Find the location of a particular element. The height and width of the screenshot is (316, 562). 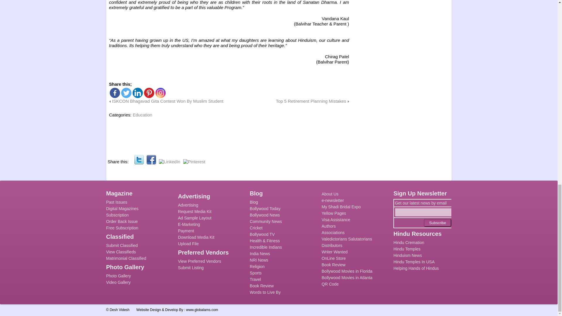

Facebook is located at coordinates (114, 93).